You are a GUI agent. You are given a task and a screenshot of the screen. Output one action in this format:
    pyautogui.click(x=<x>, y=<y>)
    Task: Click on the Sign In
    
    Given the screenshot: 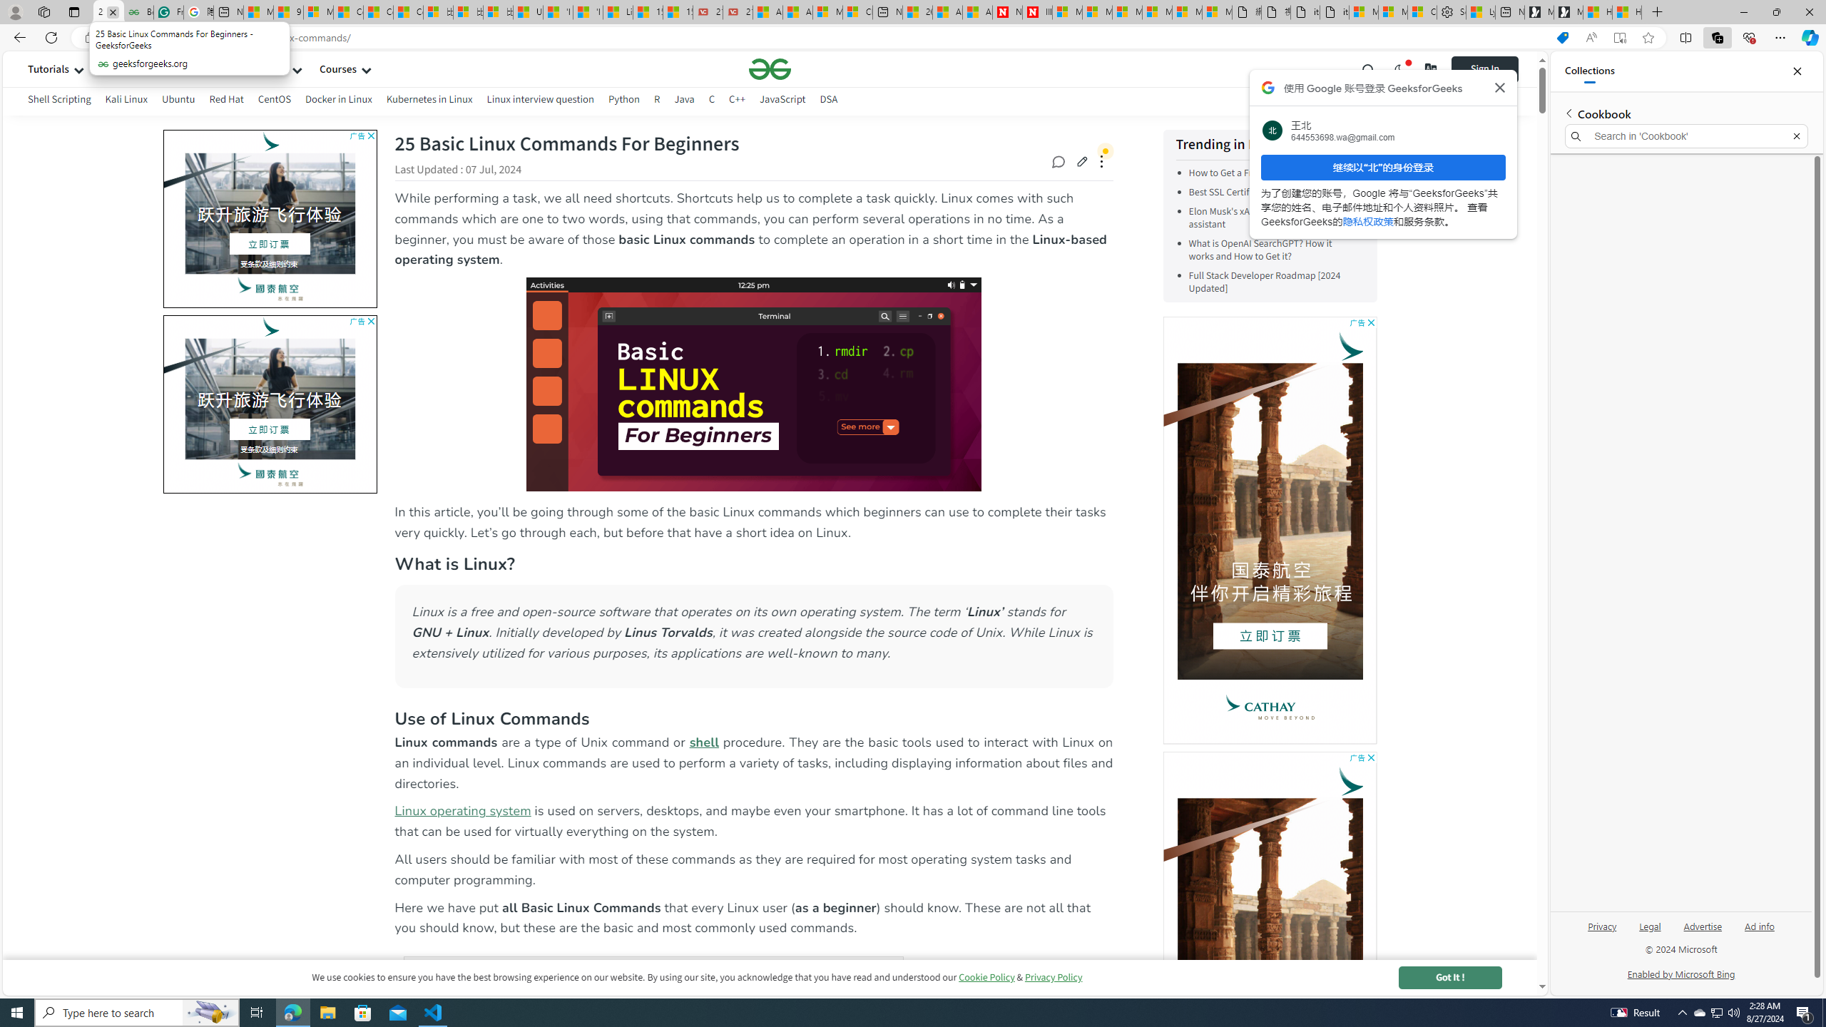 What is the action you would take?
    pyautogui.click(x=1494, y=69)
    